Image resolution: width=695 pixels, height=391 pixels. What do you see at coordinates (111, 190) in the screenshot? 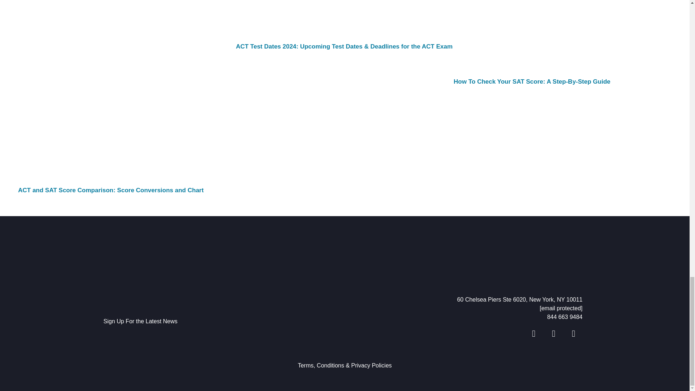
I see `ACT and SAT Score Comparison: Score Conversions and Chart` at bounding box center [111, 190].